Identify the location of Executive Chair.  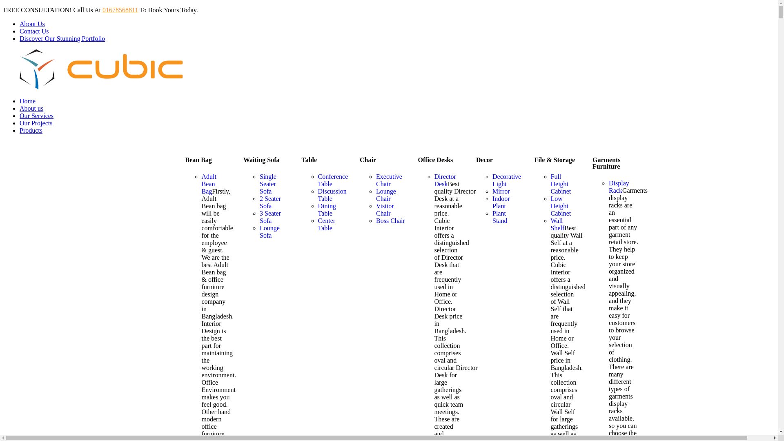
(389, 180).